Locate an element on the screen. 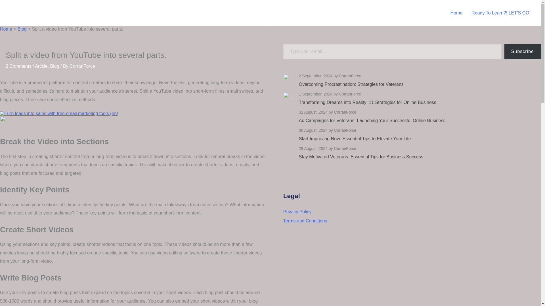 The image size is (545, 306). 2 Comments is located at coordinates (18, 66).